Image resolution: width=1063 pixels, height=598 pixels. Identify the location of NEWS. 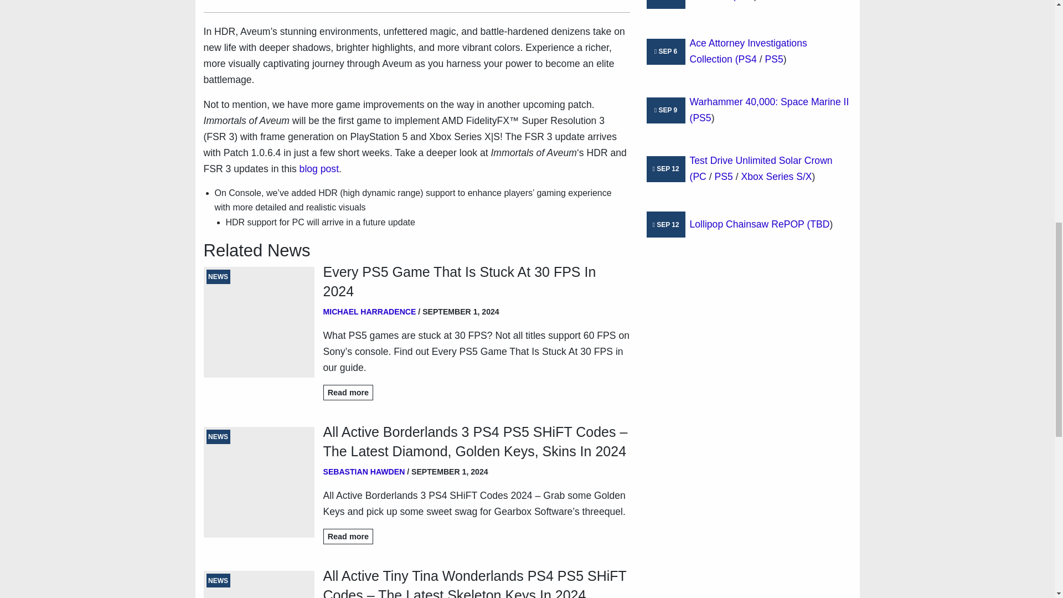
(259, 585).